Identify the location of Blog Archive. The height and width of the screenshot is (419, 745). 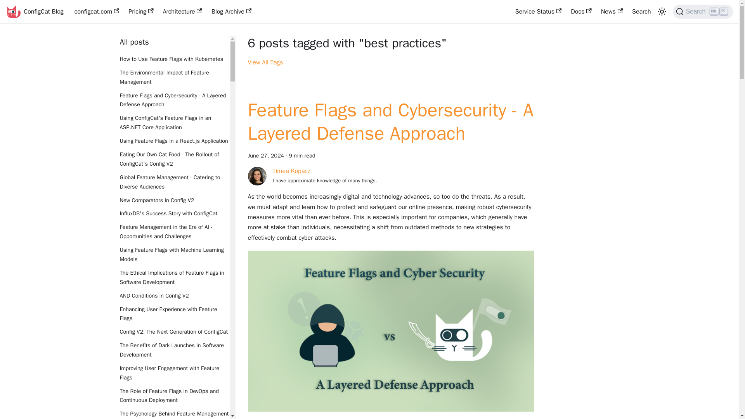
(231, 12).